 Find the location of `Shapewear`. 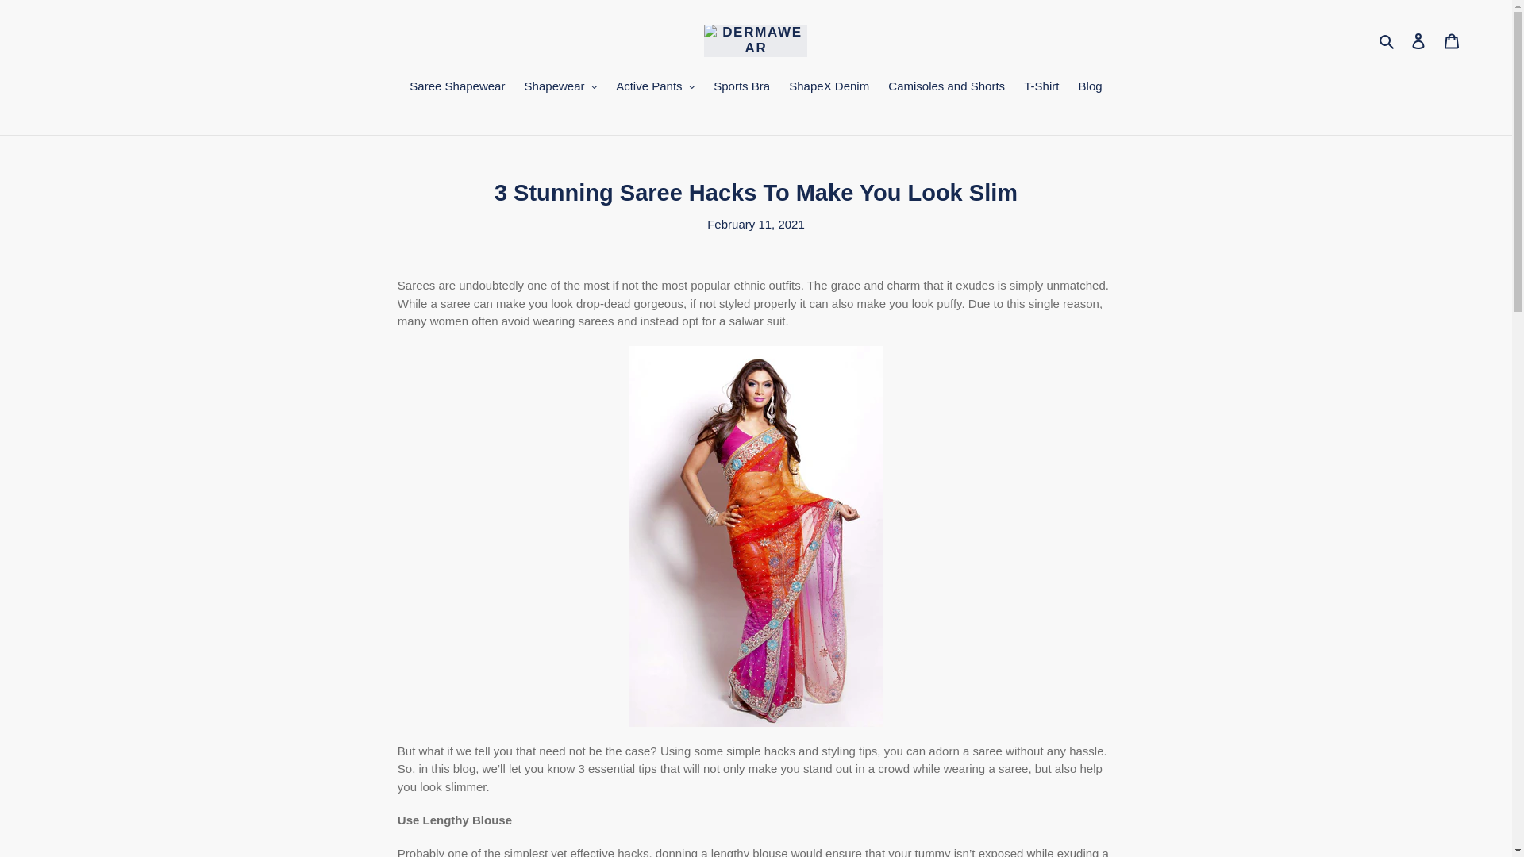

Shapewear is located at coordinates (560, 88).